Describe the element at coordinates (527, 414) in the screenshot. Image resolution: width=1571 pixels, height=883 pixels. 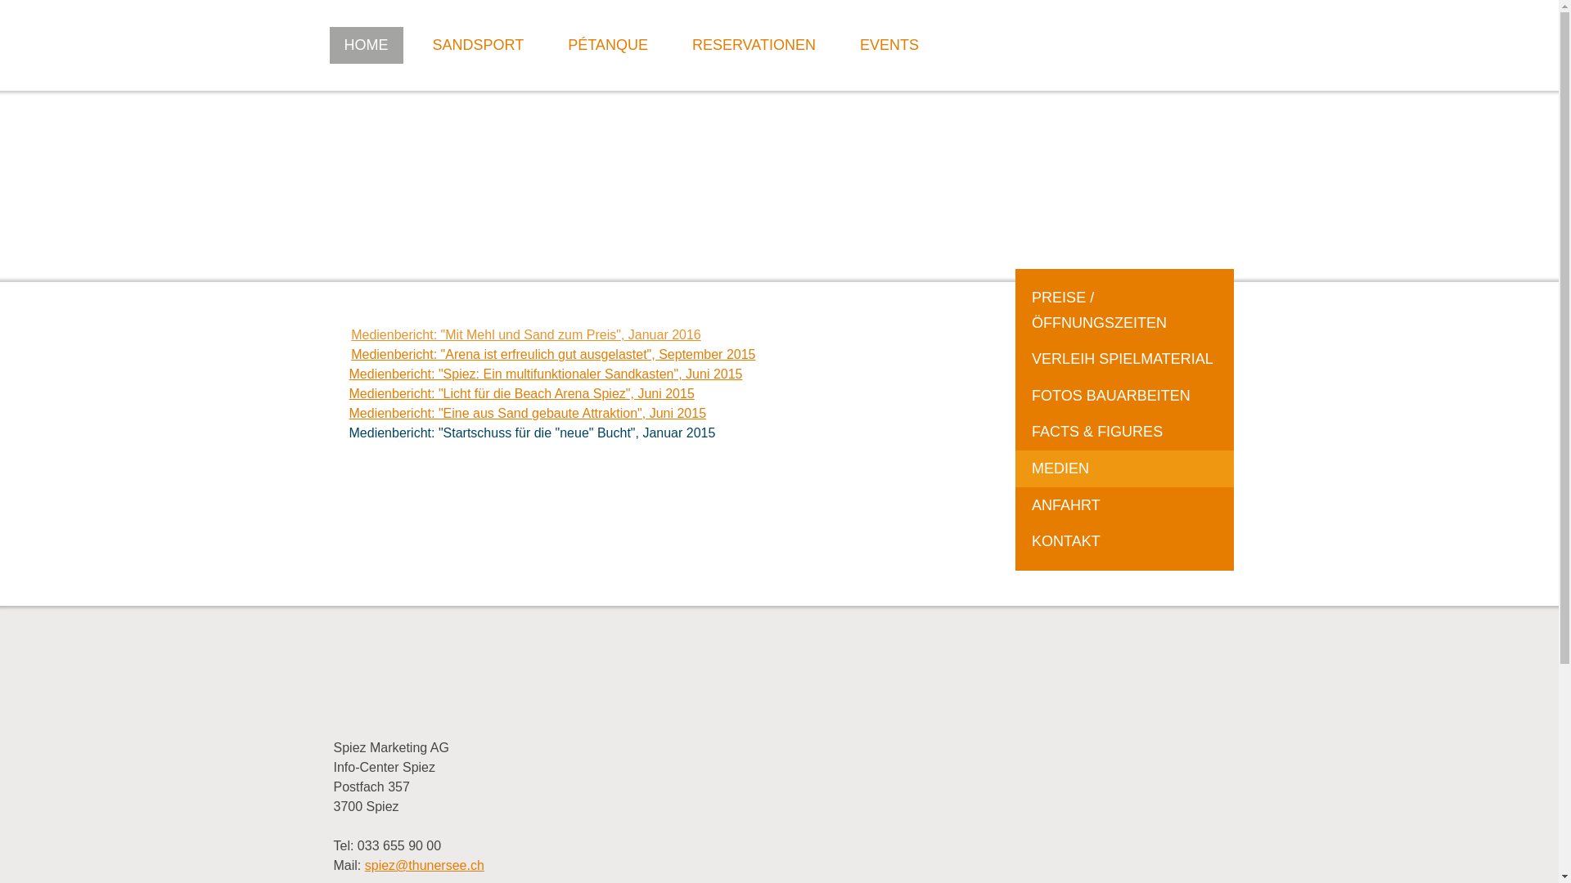
I see `Medienbericht: "Eine aus Sand gebaute Attraktion", Juni 2015` at that location.